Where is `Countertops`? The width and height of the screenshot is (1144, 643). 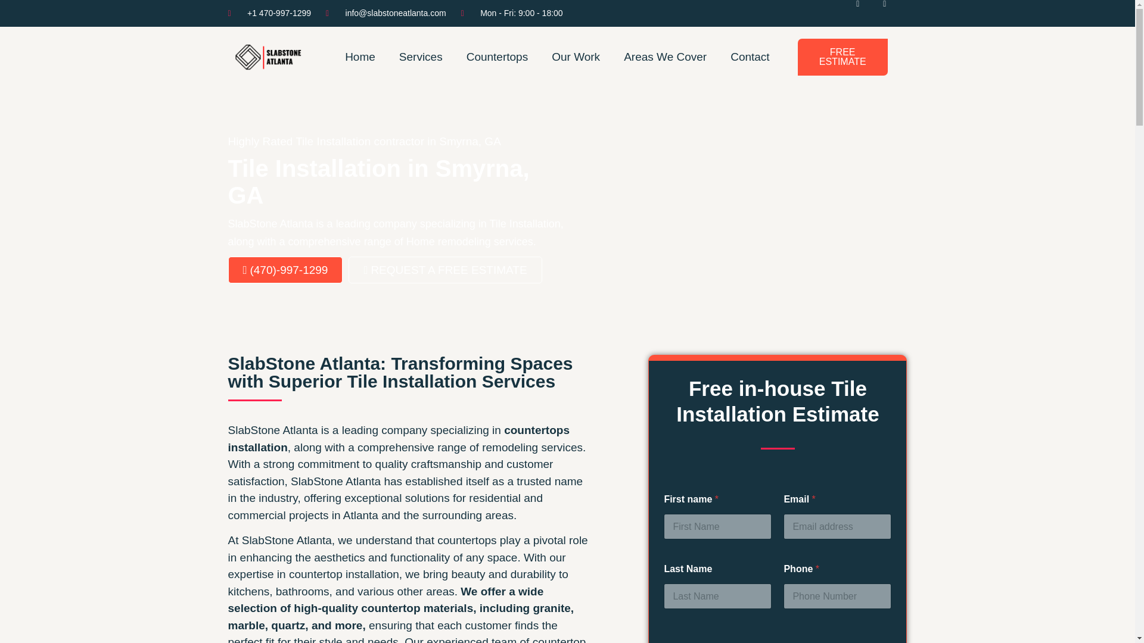 Countertops is located at coordinates (497, 57).